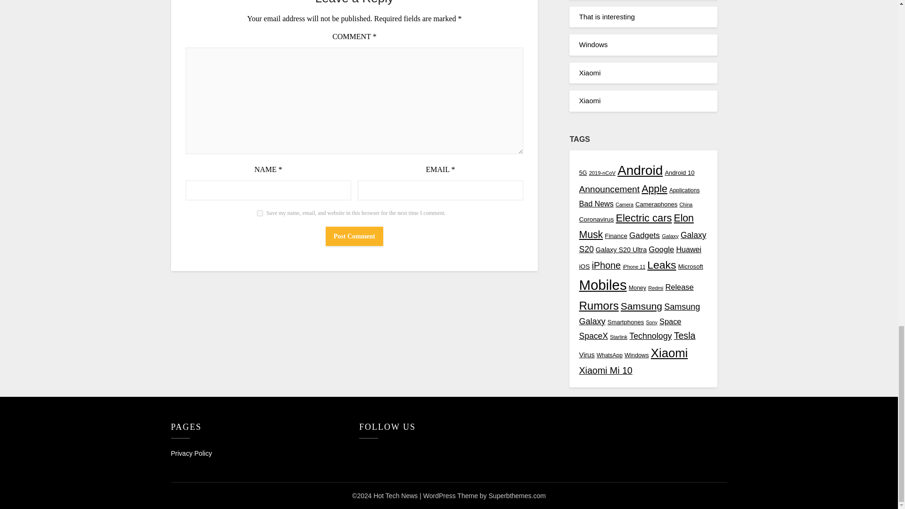  Describe the element at coordinates (354, 236) in the screenshot. I see `Post Comment` at that location.